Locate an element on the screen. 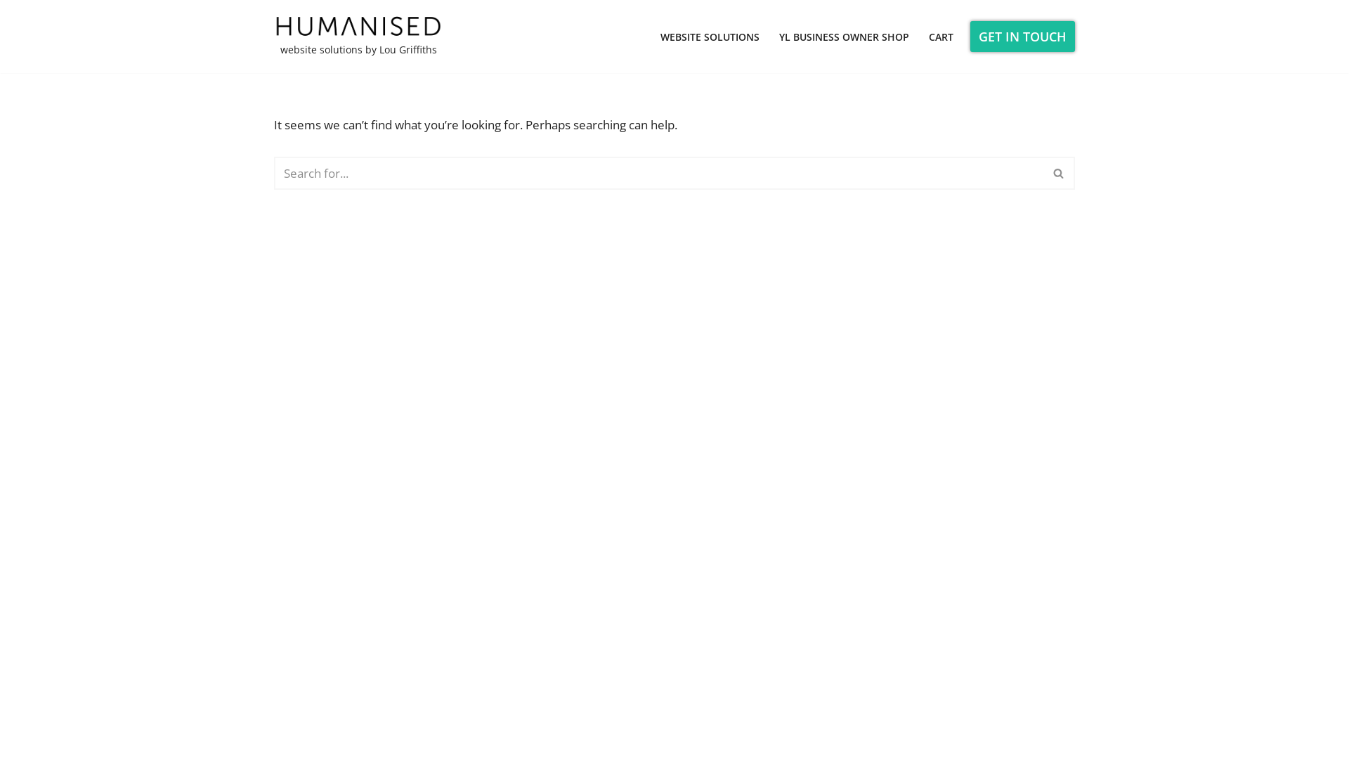 This screenshot has width=1349, height=759. YL BUSINESS OWNER SHOP is located at coordinates (845, 37).